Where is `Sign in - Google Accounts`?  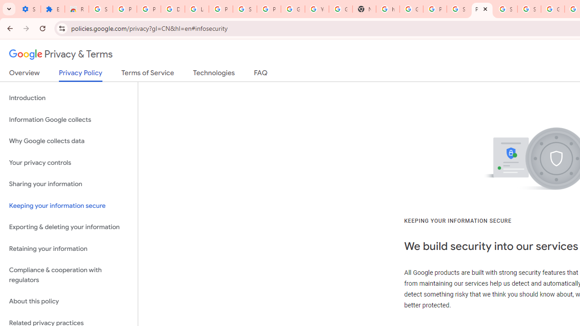
Sign in - Google Accounts is located at coordinates (529, 9).